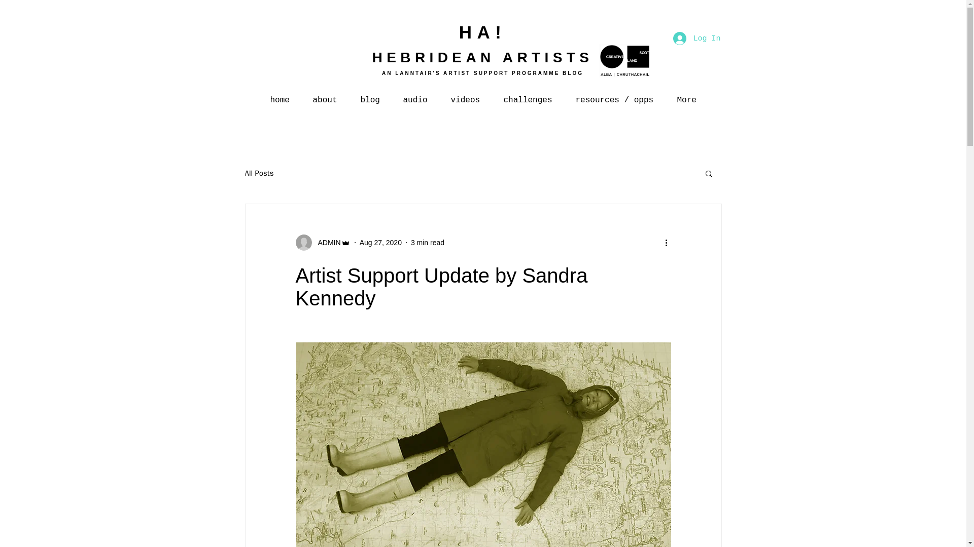  What do you see at coordinates (322, 242) in the screenshot?
I see `ADMIN` at bounding box center [322, 242].